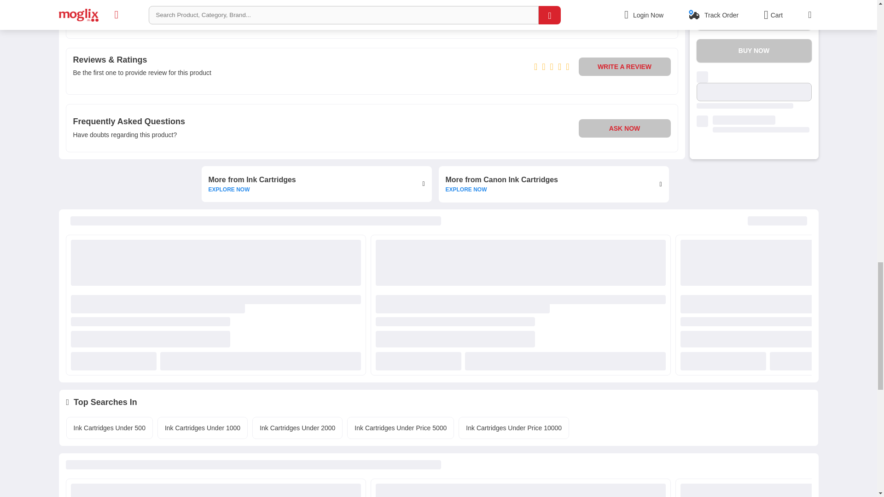 Image resolution: width=884 pixels, height=497 pixels. Describe the element at coordinates (297, 428) in the screenshot. I see `Ink Cartridges Under 2000` at that location.